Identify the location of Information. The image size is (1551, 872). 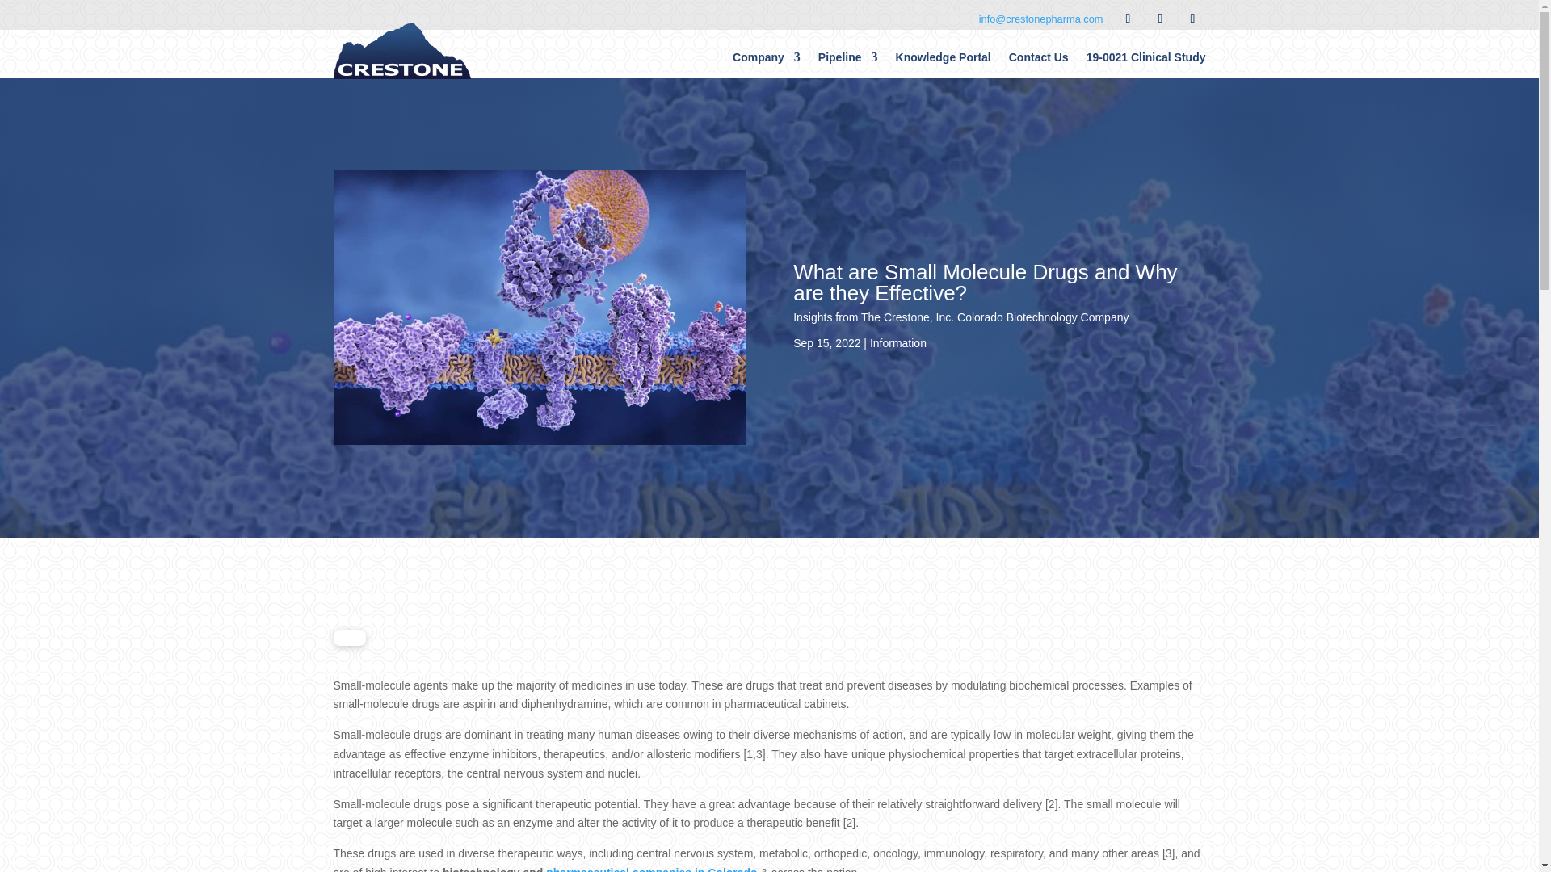
(898, 342).